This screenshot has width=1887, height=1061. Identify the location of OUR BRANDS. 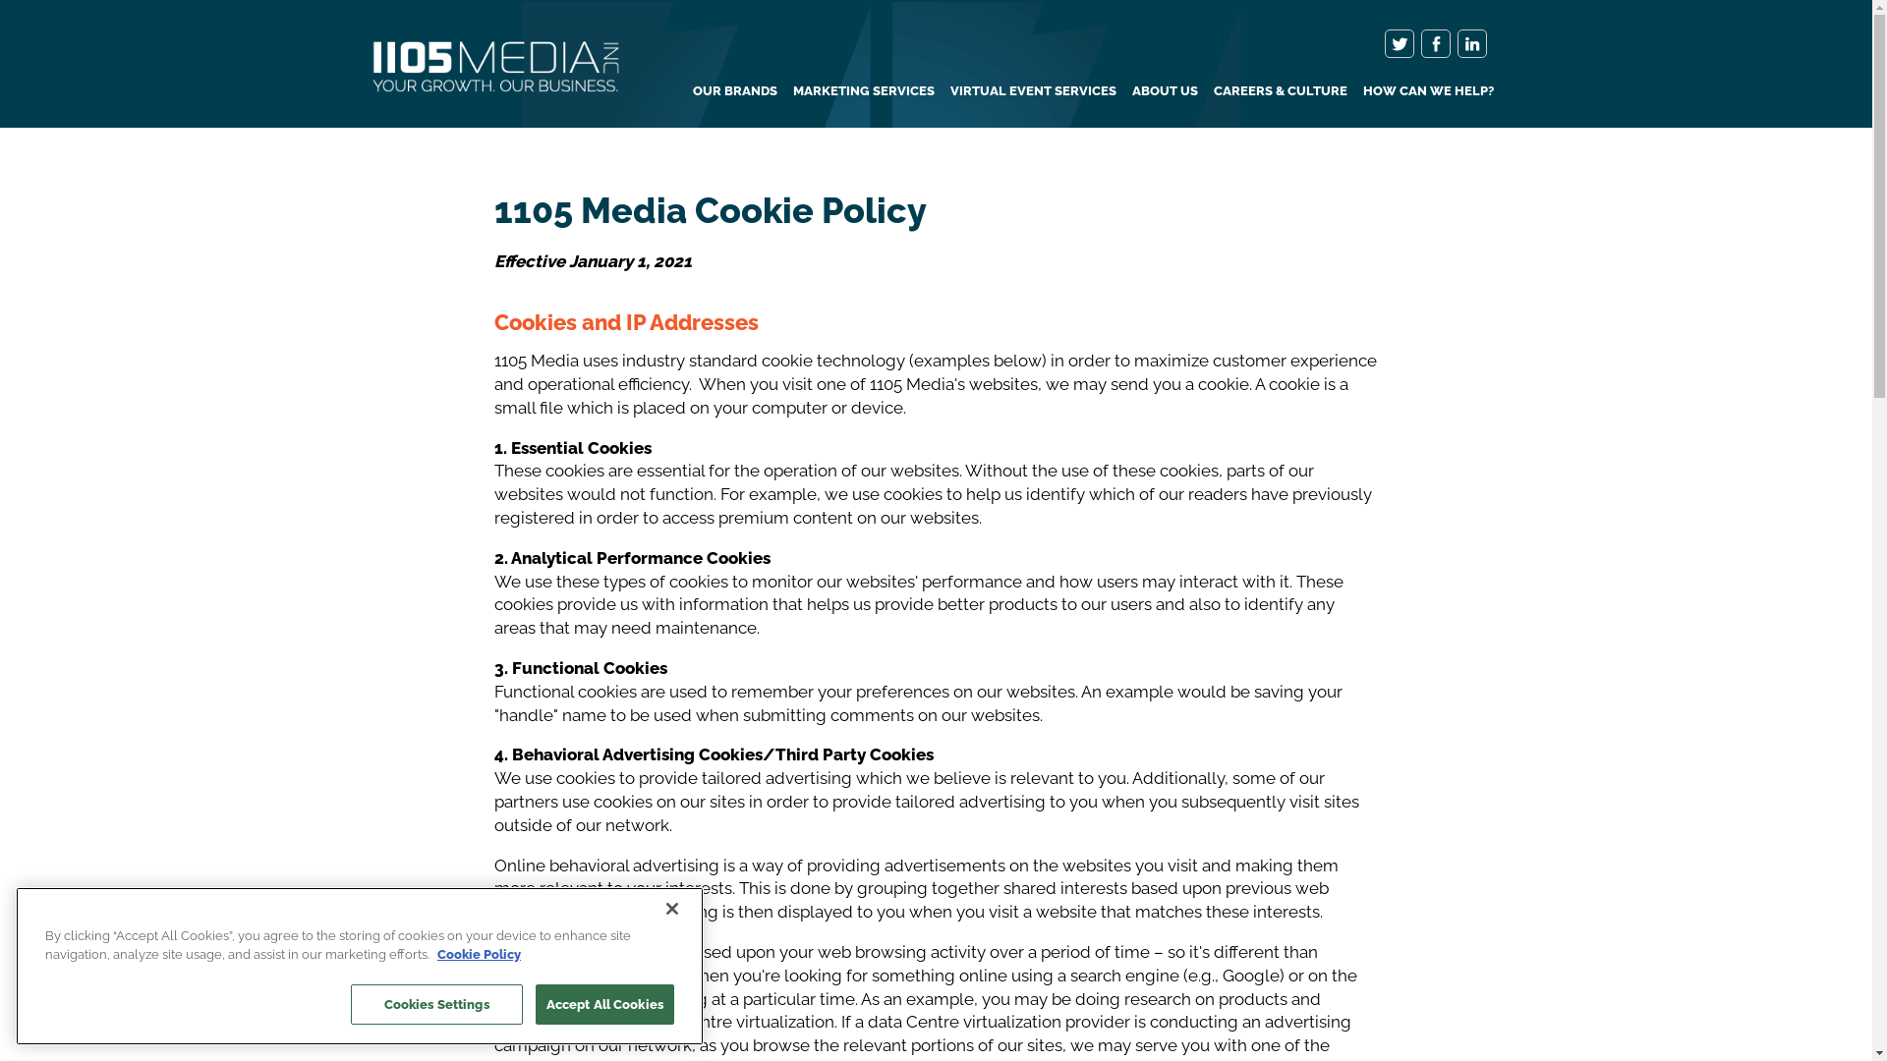
(734, 90).